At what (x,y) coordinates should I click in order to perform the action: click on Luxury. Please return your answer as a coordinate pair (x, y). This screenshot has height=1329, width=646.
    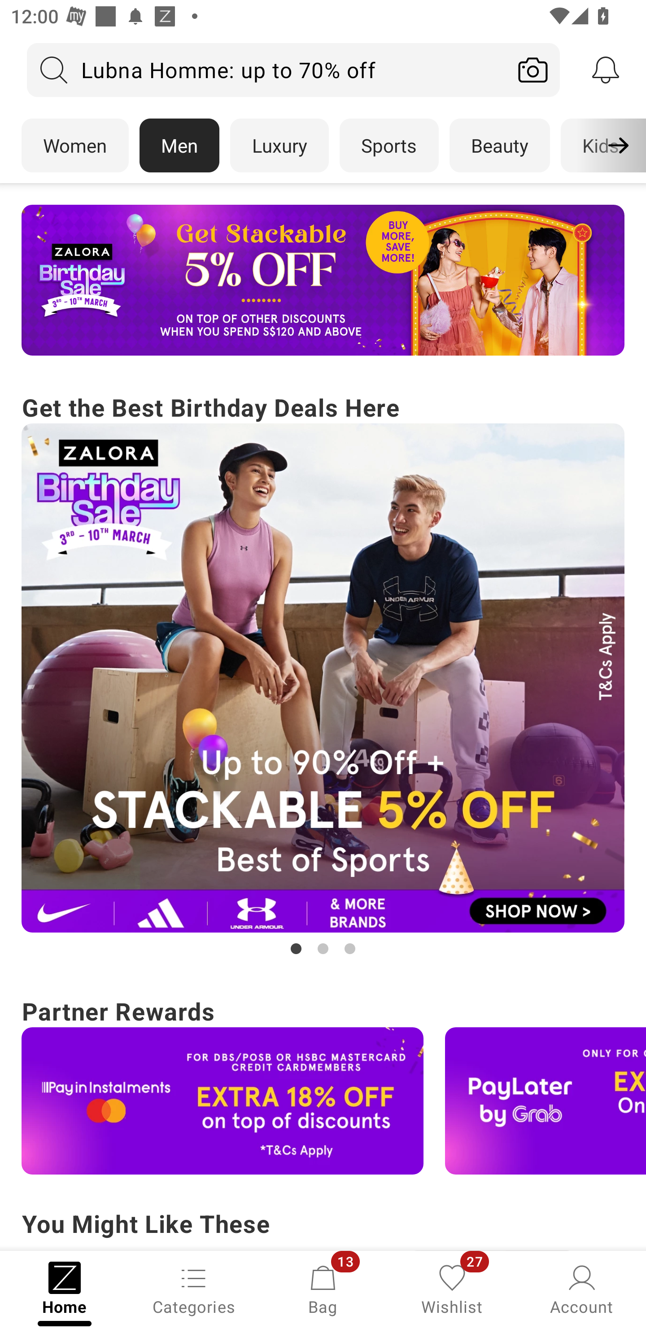
    Looking at the image, I should click on (279, 145).